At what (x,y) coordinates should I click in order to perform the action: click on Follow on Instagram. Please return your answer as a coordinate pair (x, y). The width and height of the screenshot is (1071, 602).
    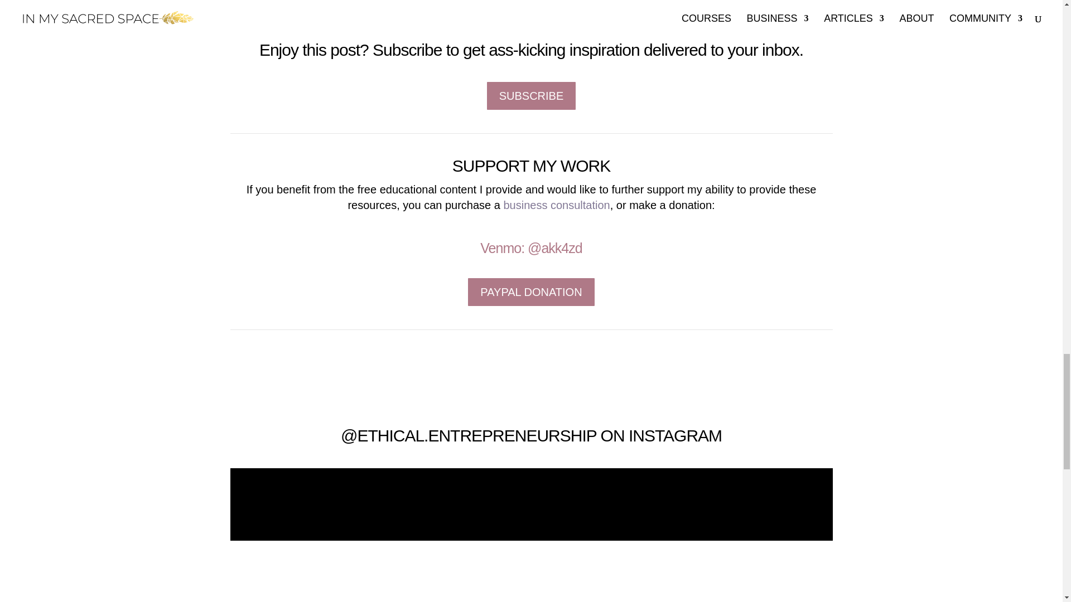
    Looking at the image, I should click on (537, 566).